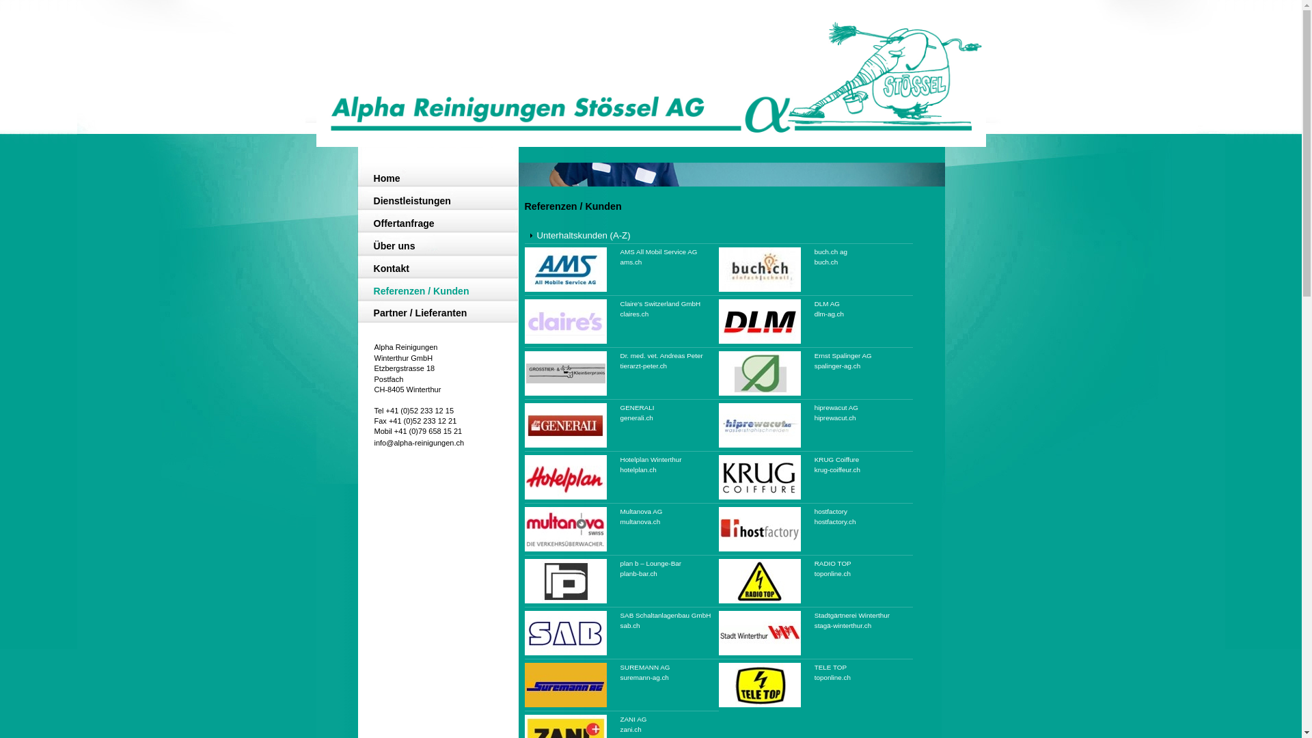  What do you see at coordinates (630, 626) in the screenshot?
I see `sab.ch` at bounding box center [630, 626].